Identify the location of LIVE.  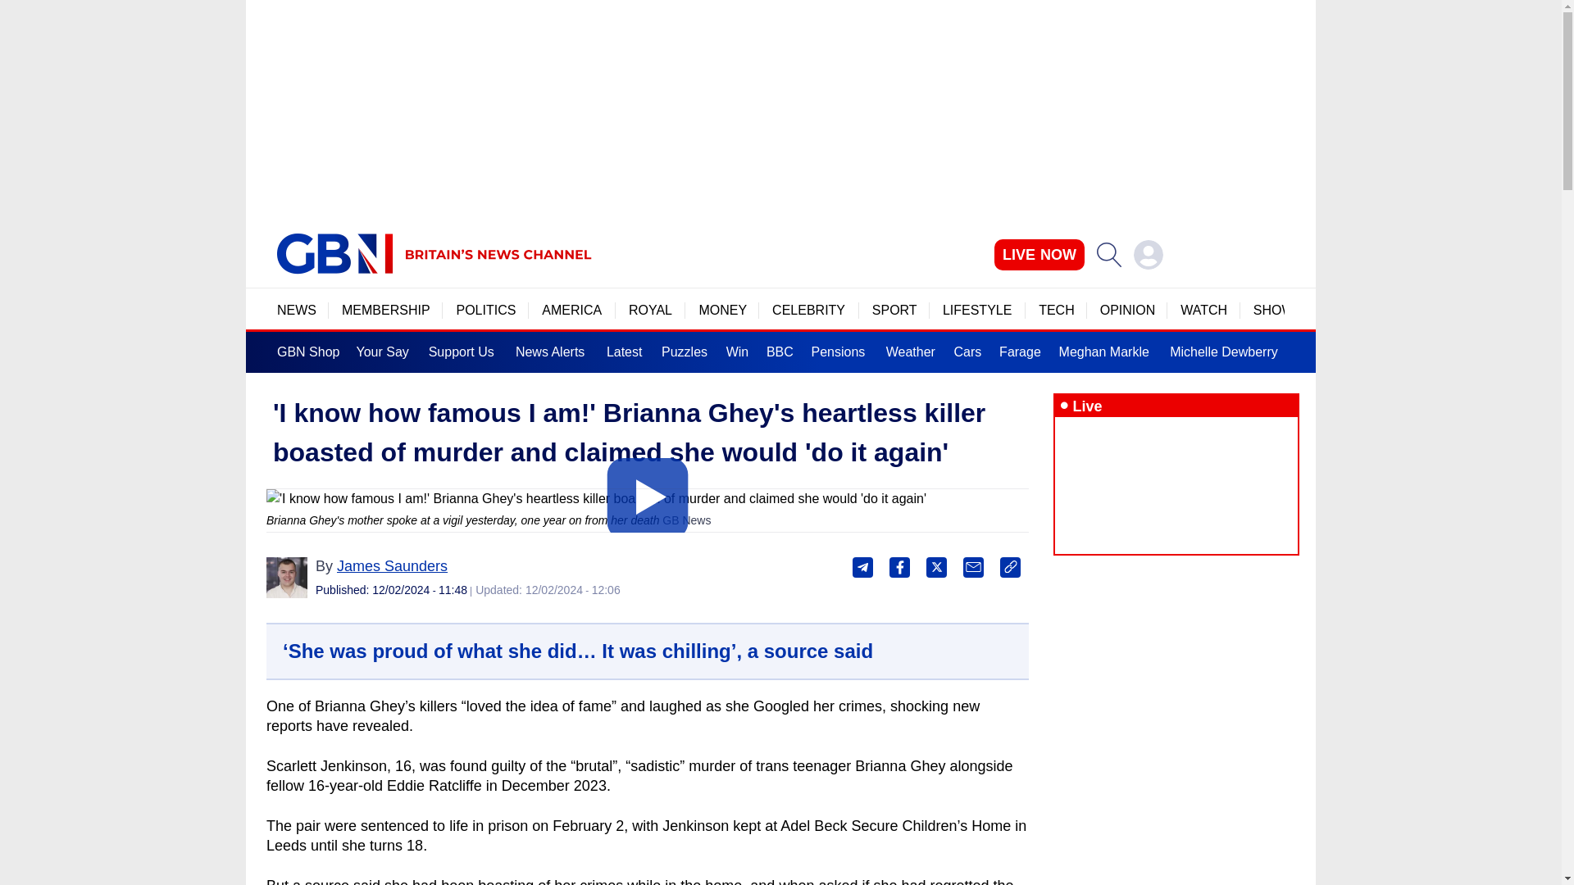
(1039, 254).